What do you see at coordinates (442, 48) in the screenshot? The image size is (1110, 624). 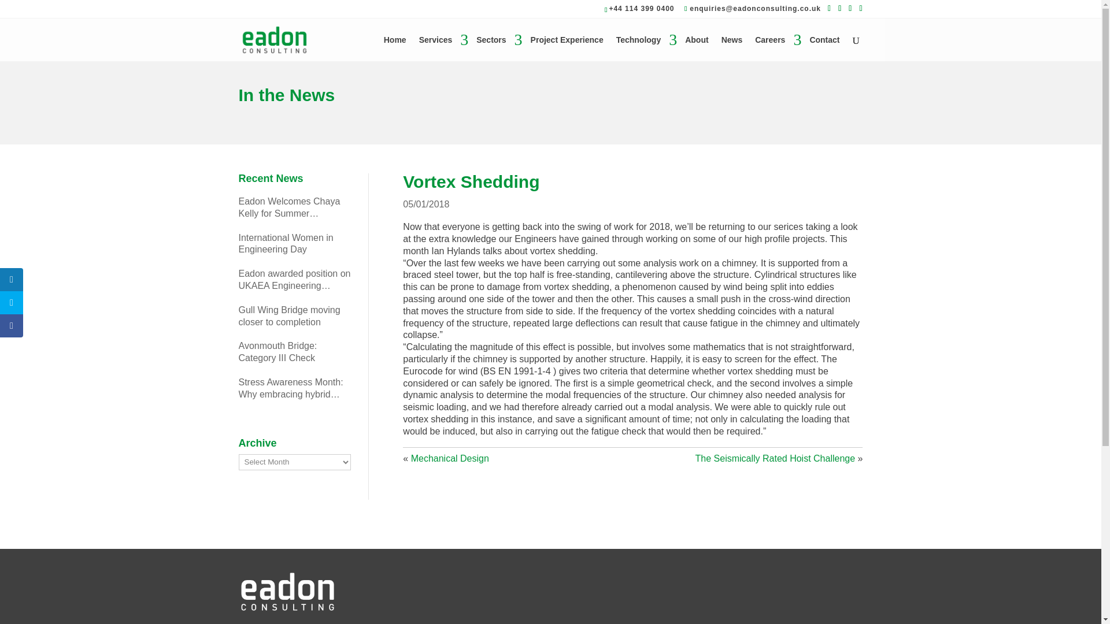 I see `Services` at bounding box center [442, 48].